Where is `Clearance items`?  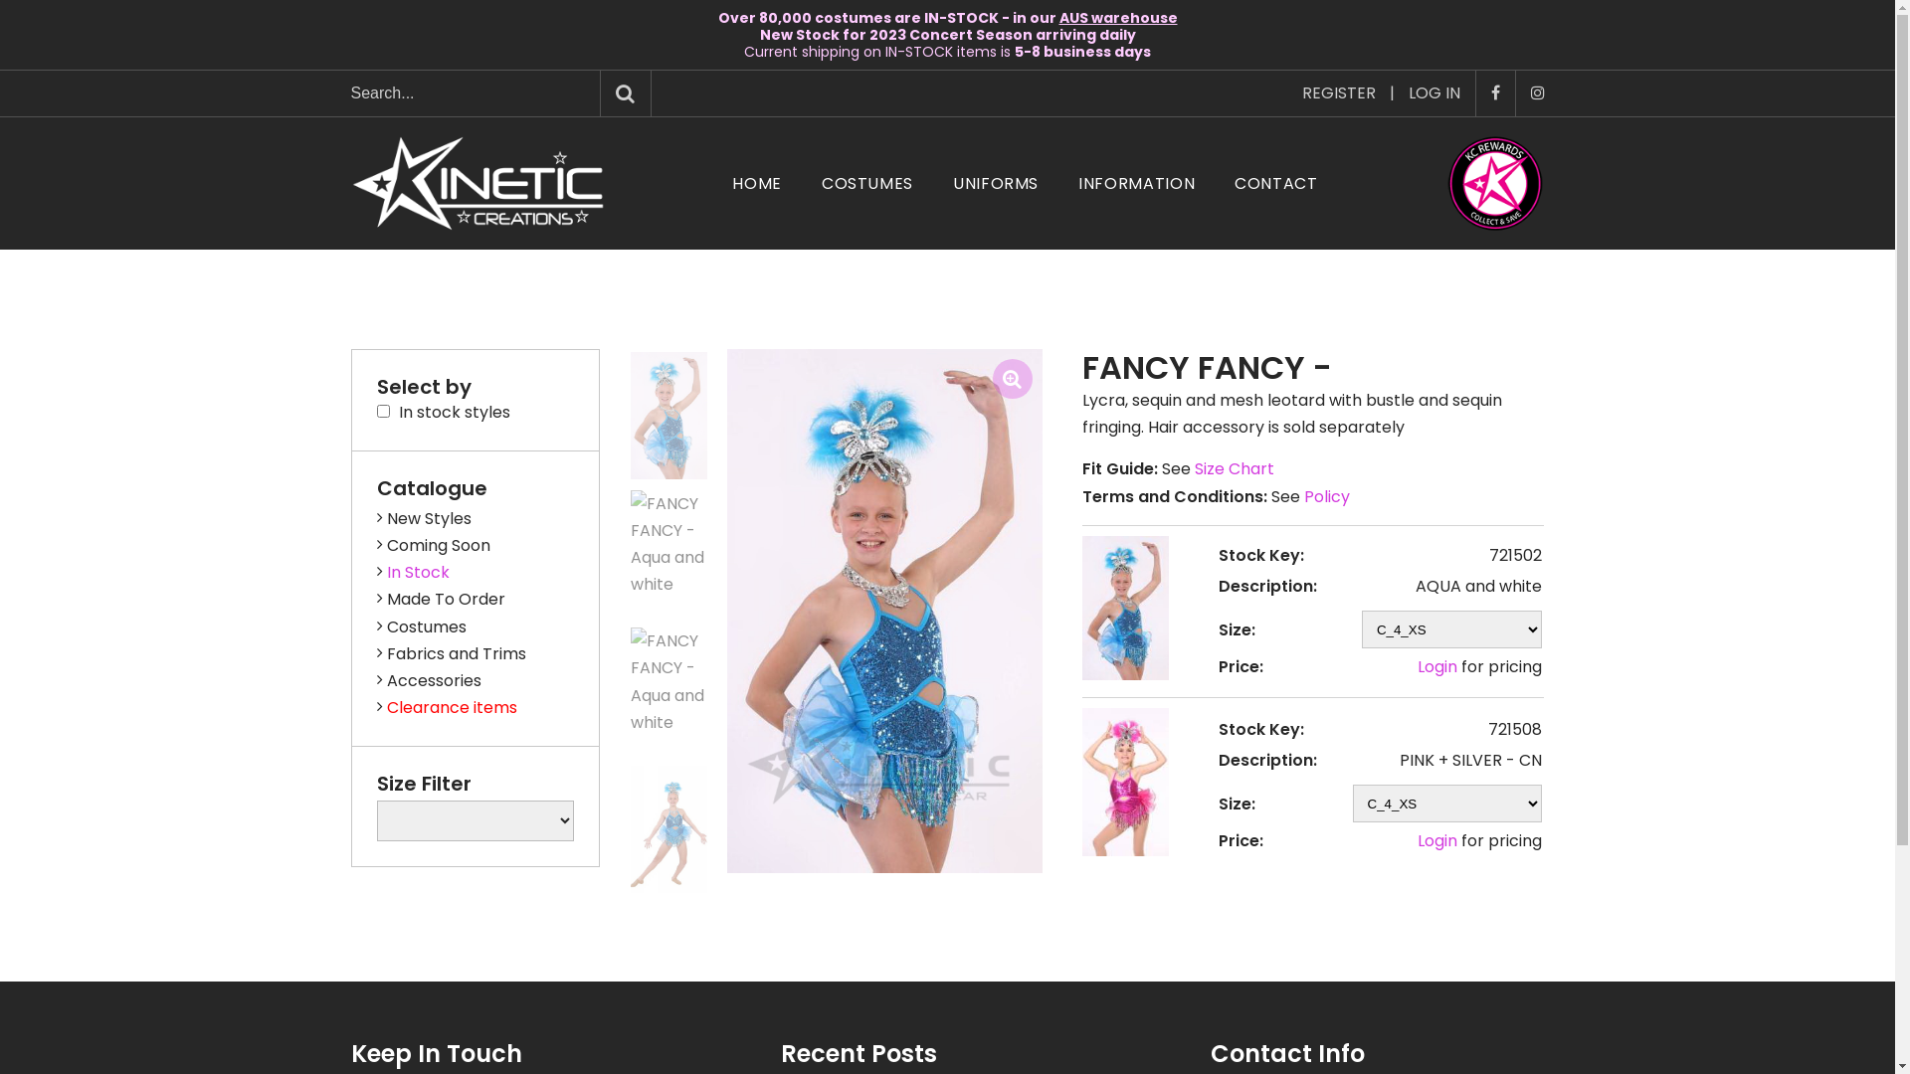
Clearance items is located at coordinates (446, 708).